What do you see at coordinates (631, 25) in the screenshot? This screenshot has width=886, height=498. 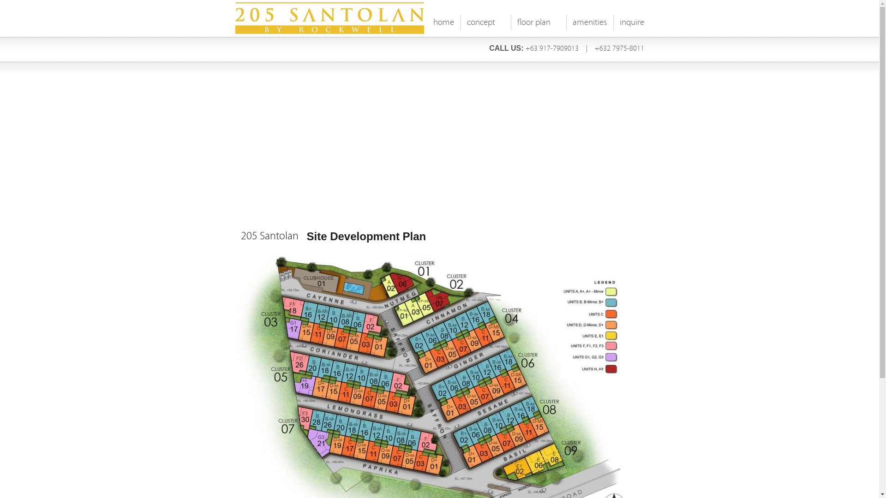 I see `inquire` at bounding box center [631, 25].